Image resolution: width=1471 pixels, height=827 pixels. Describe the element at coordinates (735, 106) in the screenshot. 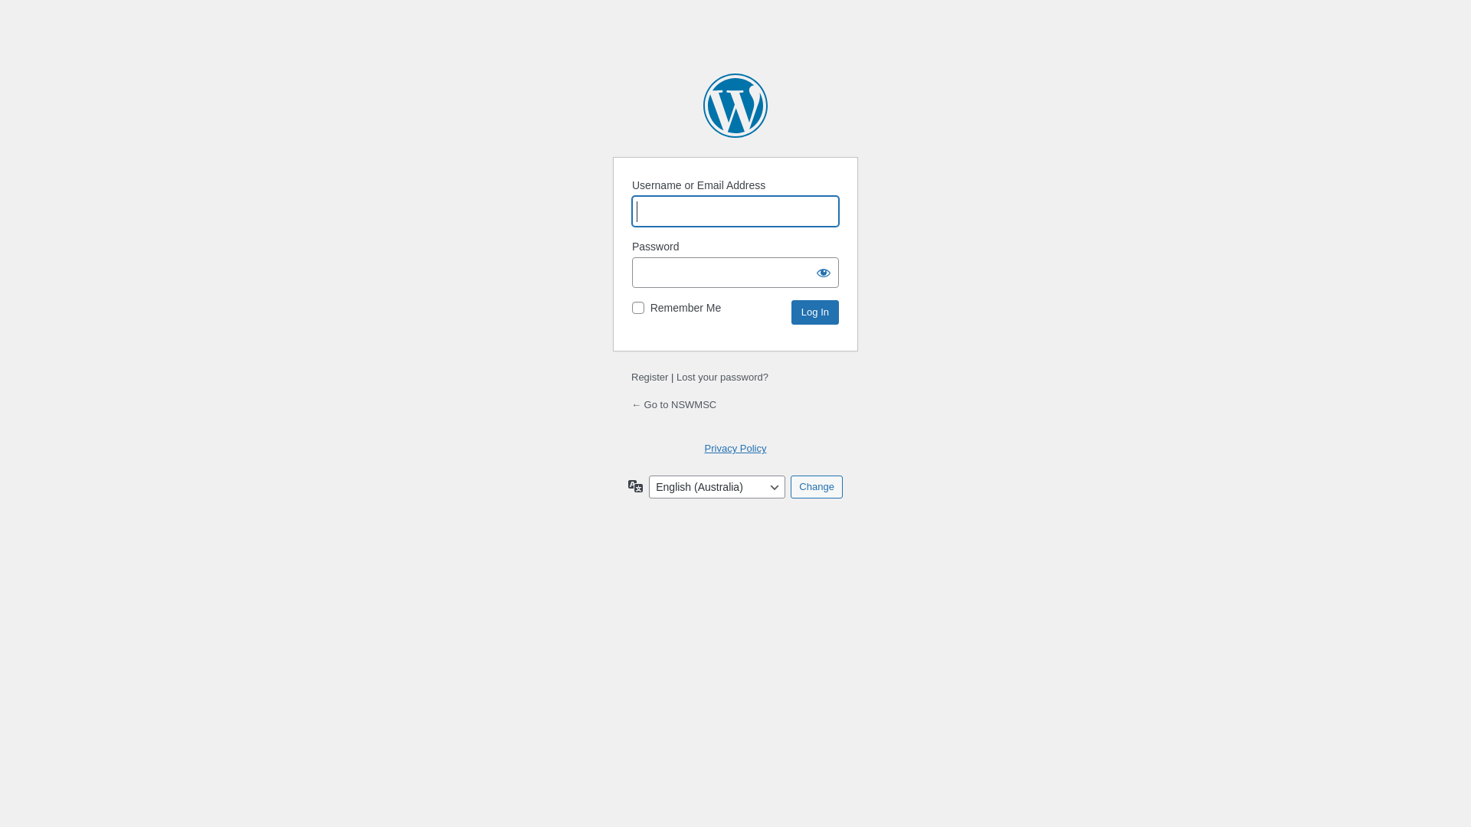

I see `Powered by WordPress` at that location.